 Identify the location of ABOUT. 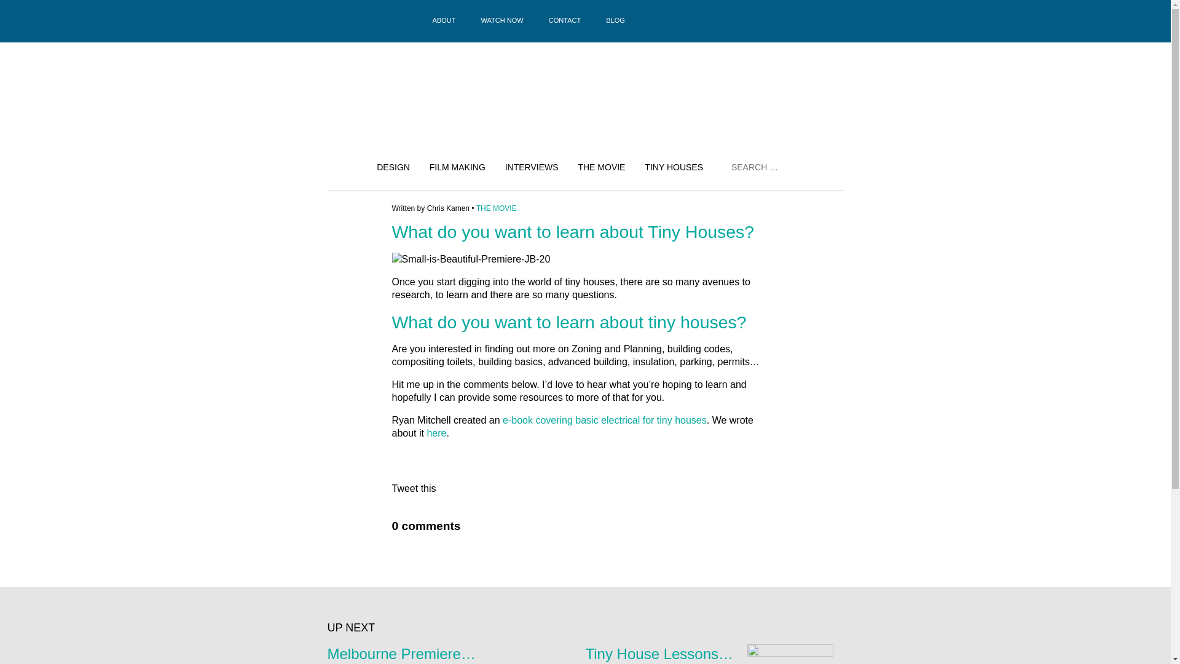
(444, 20).